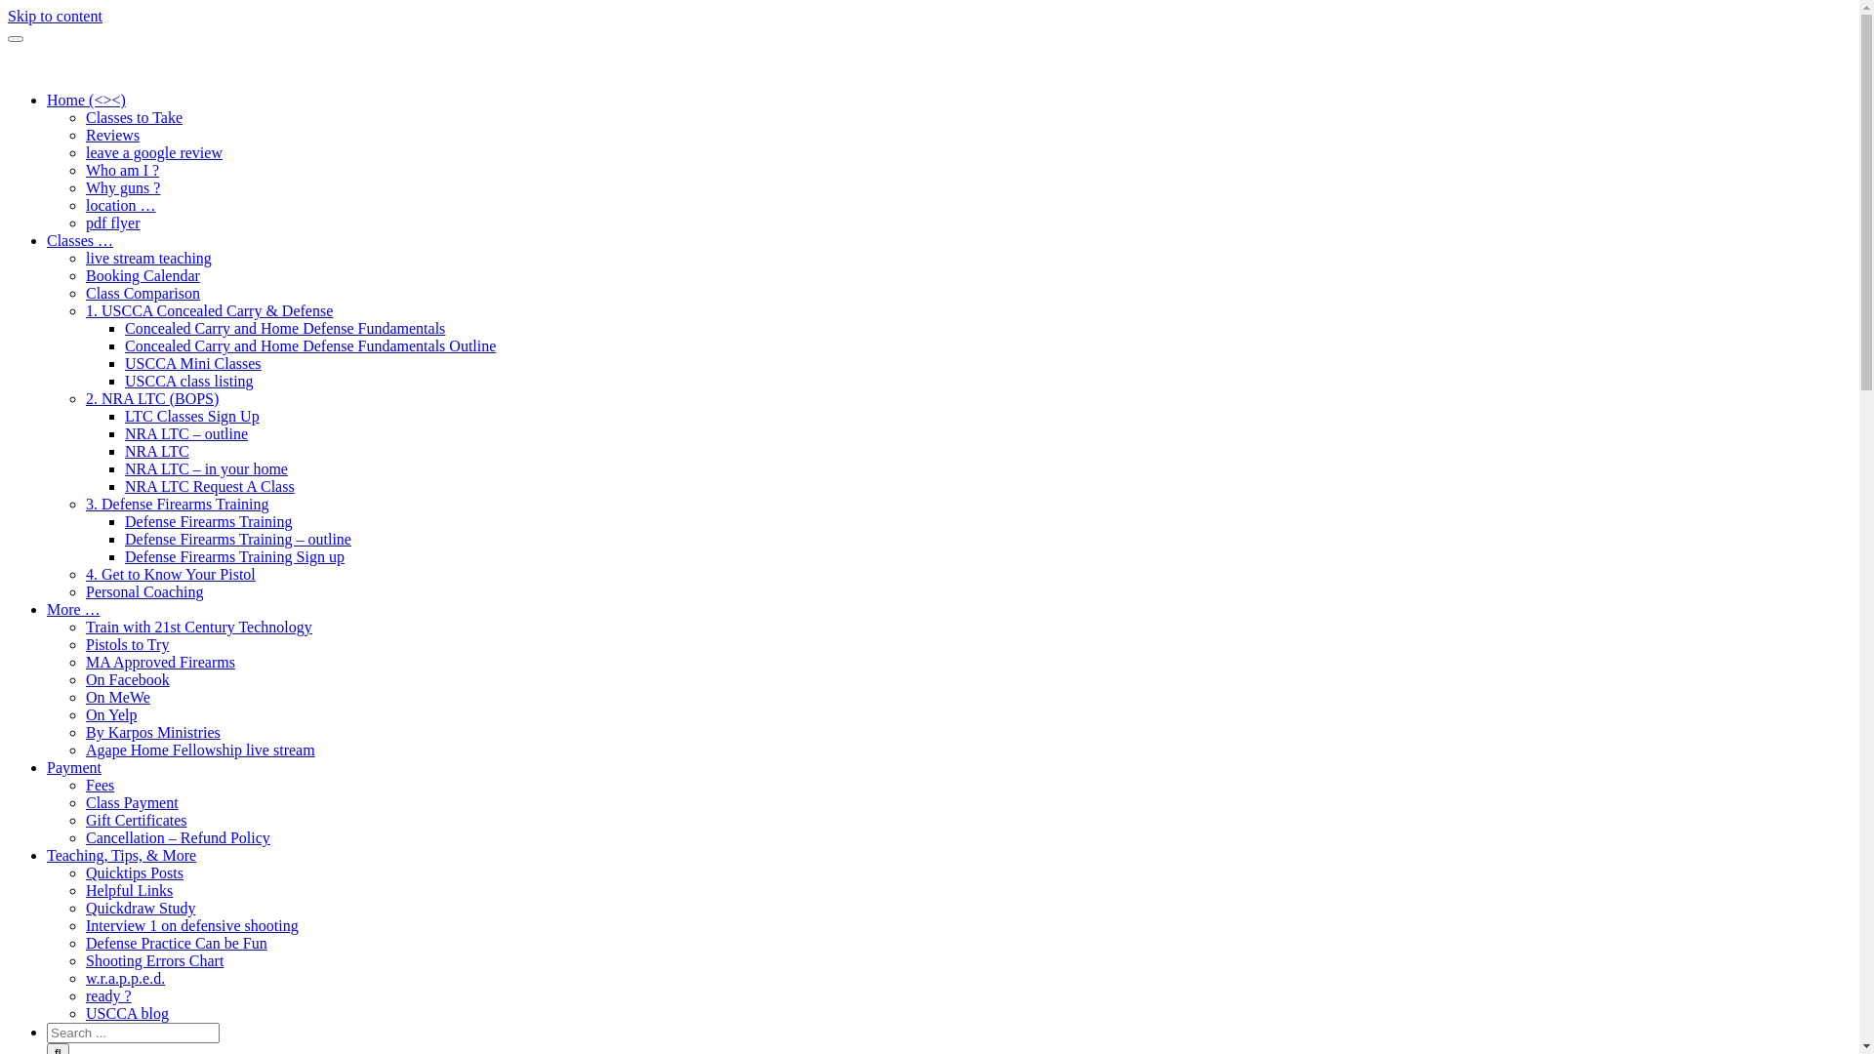 This screenshot has height=1054, width=1874. What do you see at coordinates (127, 644) in the screenshot?
I see `Pistols to Try` at bounding box center [127, 644].